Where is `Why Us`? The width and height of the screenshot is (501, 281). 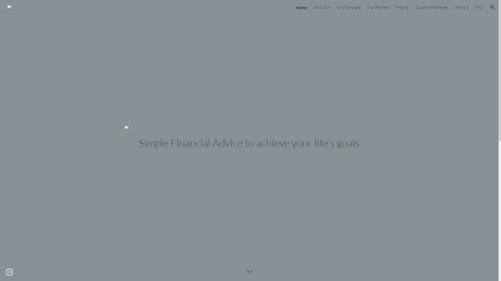 Why Us is located at coordinates (461, 7).